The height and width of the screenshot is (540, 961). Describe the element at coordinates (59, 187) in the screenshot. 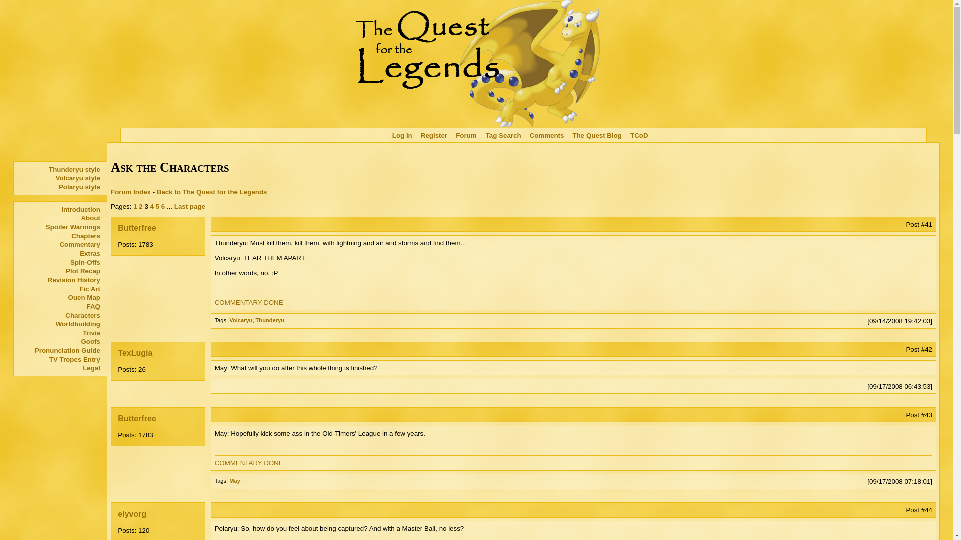

I see `Polaryu style` at that location.